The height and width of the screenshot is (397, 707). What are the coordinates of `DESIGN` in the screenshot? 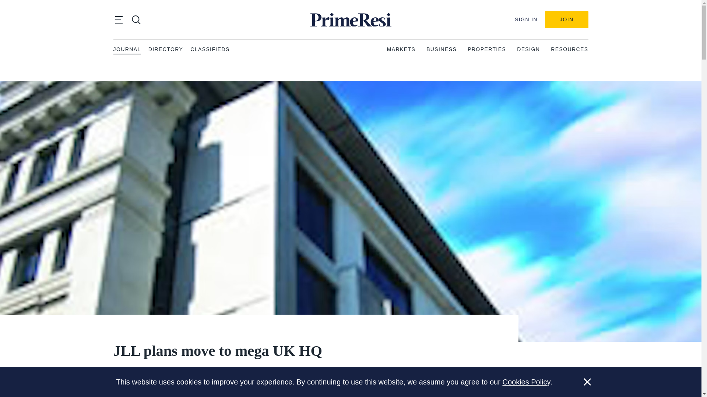 It's located at (528, 49).